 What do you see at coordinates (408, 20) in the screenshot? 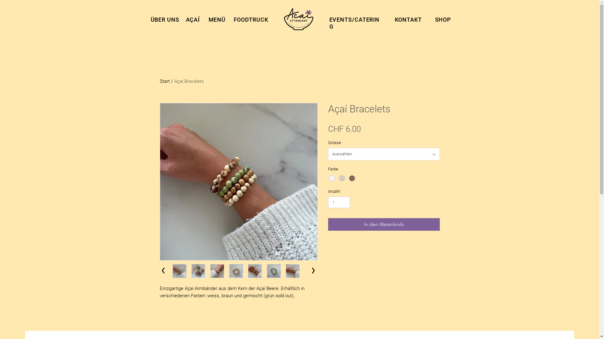
I see `KONTAKT` at bounding box center [408, 20].